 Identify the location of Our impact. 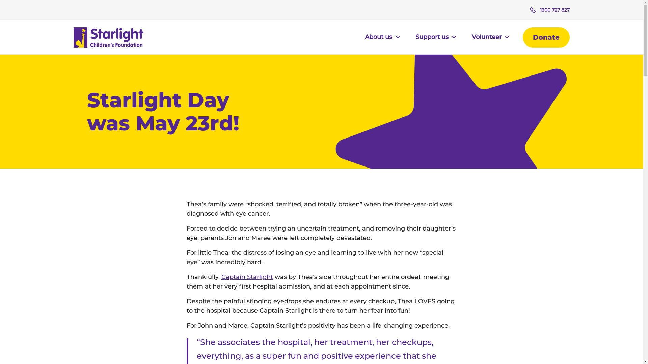
(322, 82).